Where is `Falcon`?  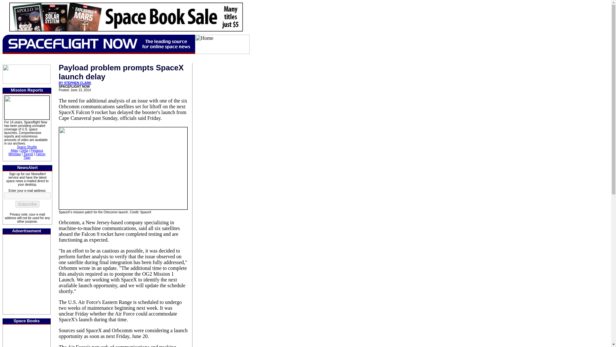
Falcon is located at coordinates (40, 154).